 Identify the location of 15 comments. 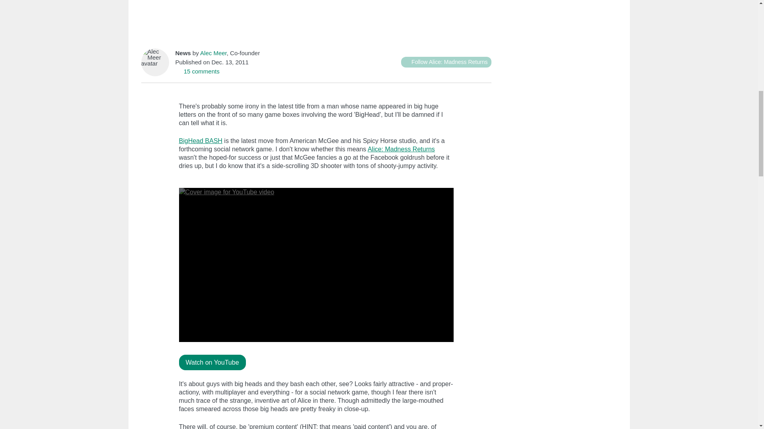
(197, 71).